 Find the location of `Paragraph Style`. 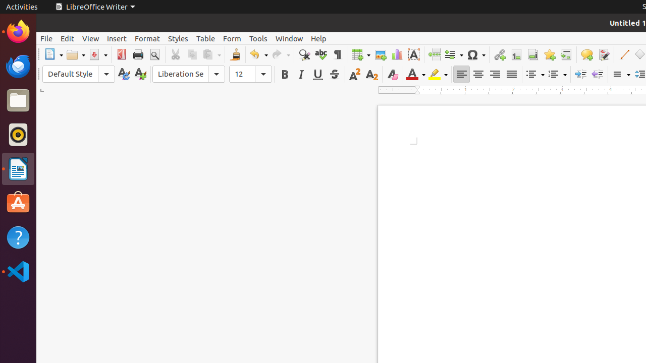

Paragraph Style is located at coordinates (79, 74).